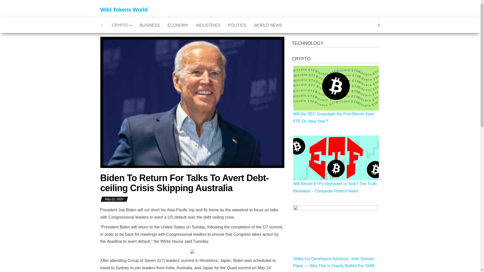 This screenshot has width=484, height=272. What do you see at coordinates (122, 25) in the screenshot?
I see `Crypto` at bounding box center [122, 25].